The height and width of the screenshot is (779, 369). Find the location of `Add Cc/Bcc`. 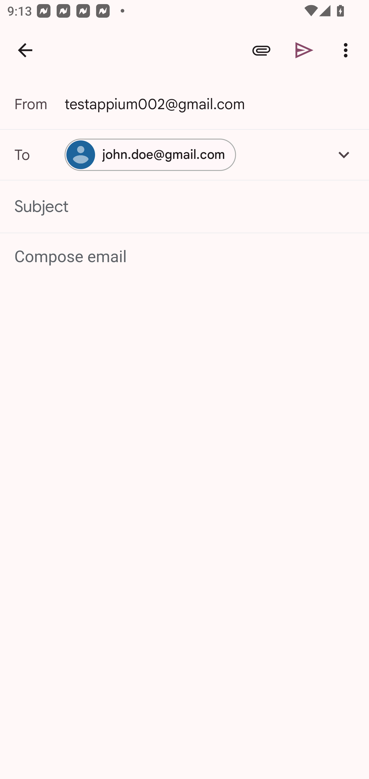

Add Cc/Bcc is located at coordinates (344, 155).